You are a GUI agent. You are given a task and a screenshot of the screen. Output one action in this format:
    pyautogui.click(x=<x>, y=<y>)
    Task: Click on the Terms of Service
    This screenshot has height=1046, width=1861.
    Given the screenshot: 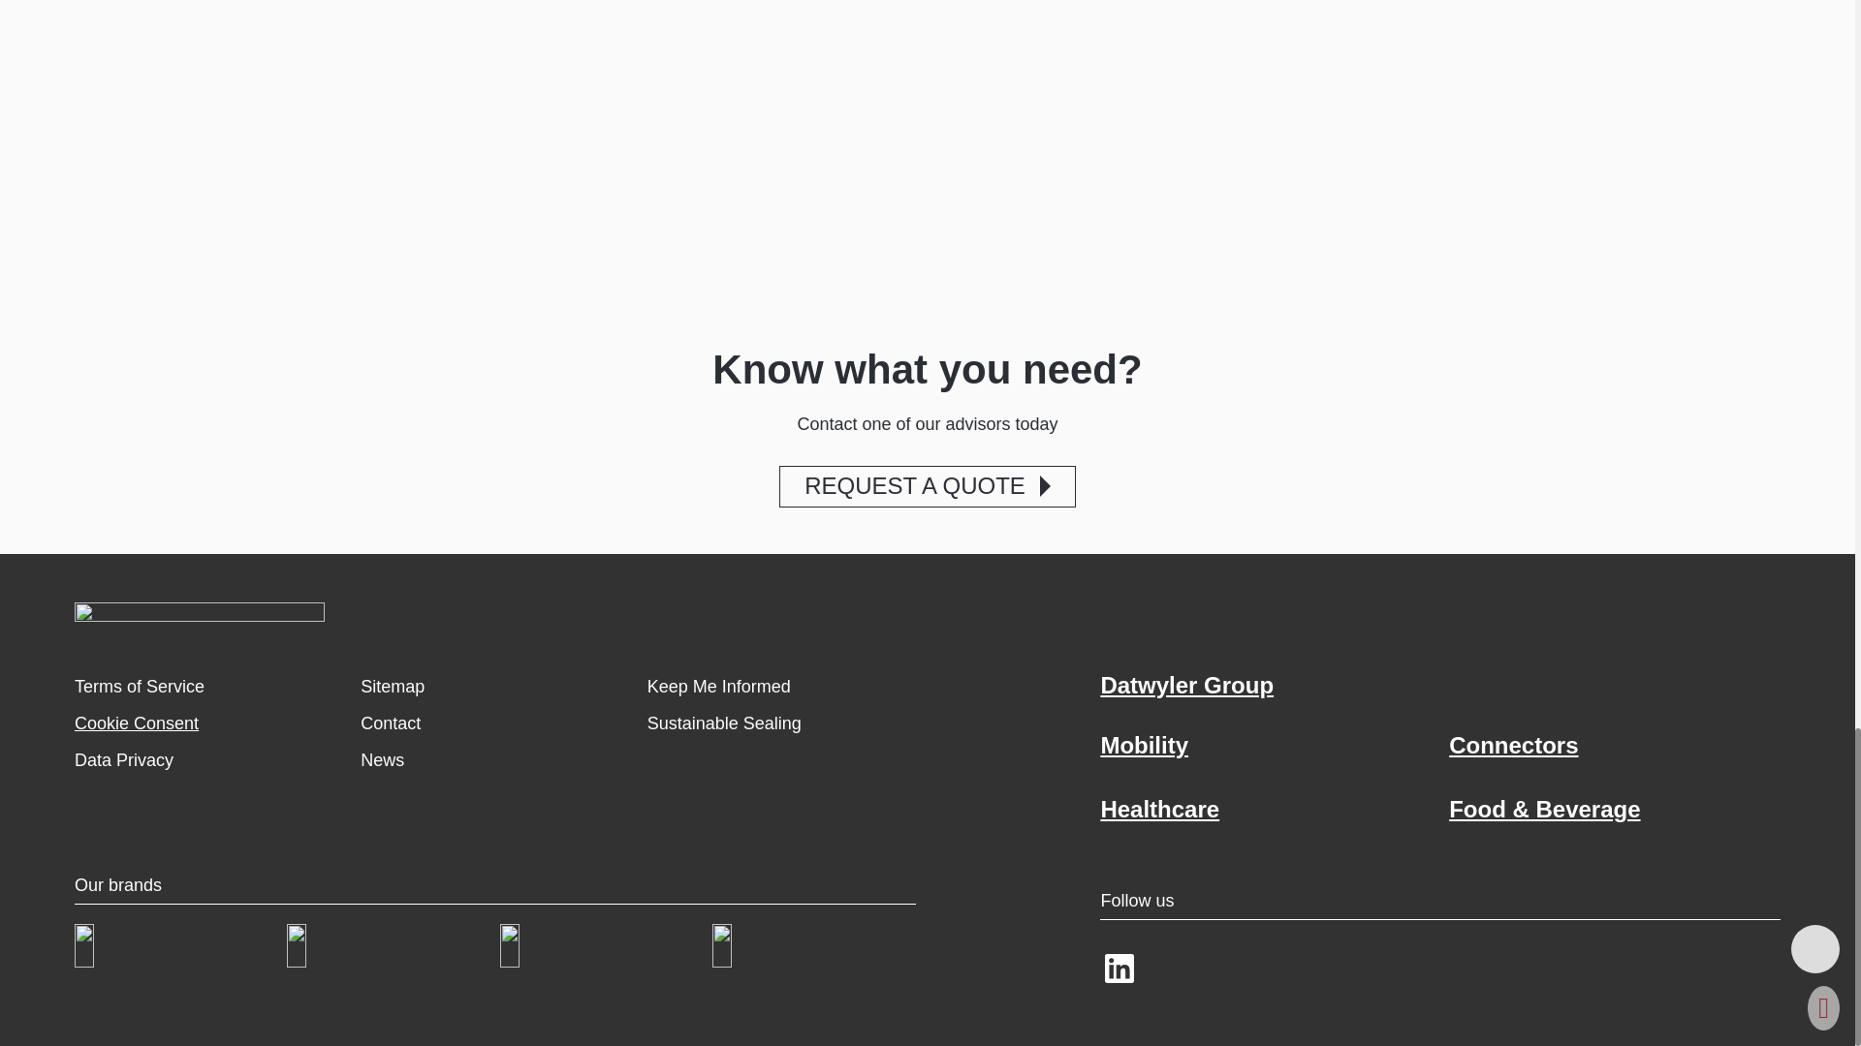 What is the action you would take?
    pyautogui.click(x=140, y=686)
    